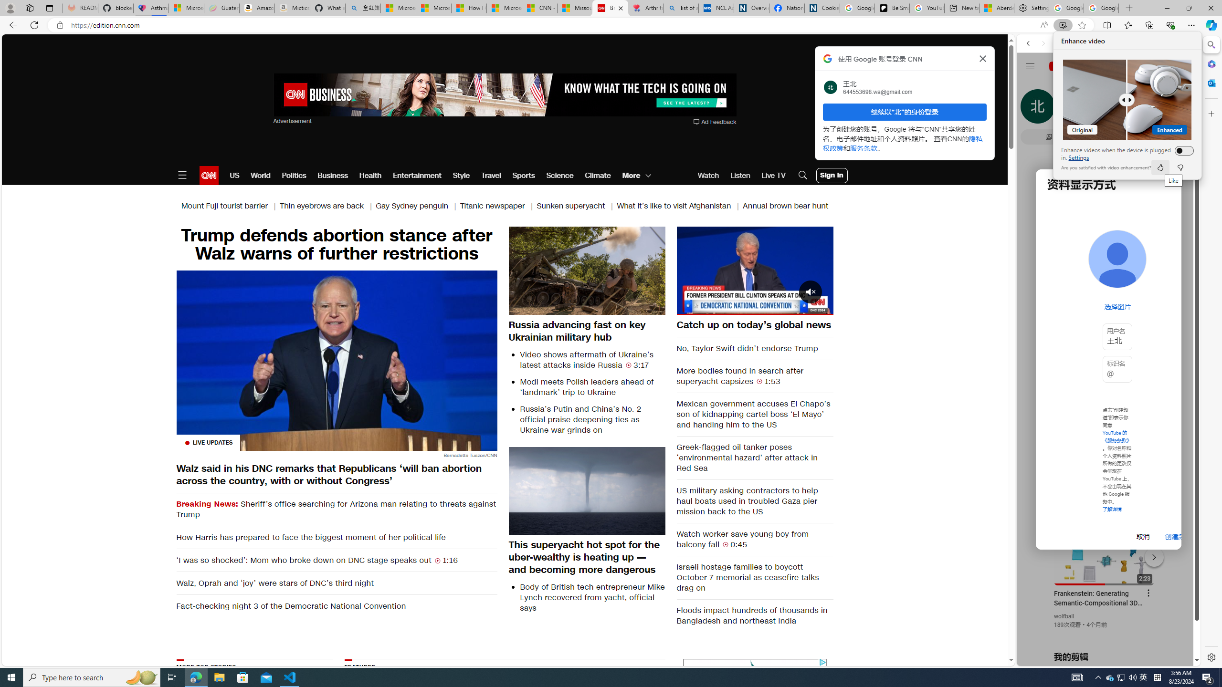 The height and width of the screenshot is (687, 1222). What do you see at coordinates (682, 658) in the screenshot?
I see `AutomationID: wheel` at bounding box center [682, 658].